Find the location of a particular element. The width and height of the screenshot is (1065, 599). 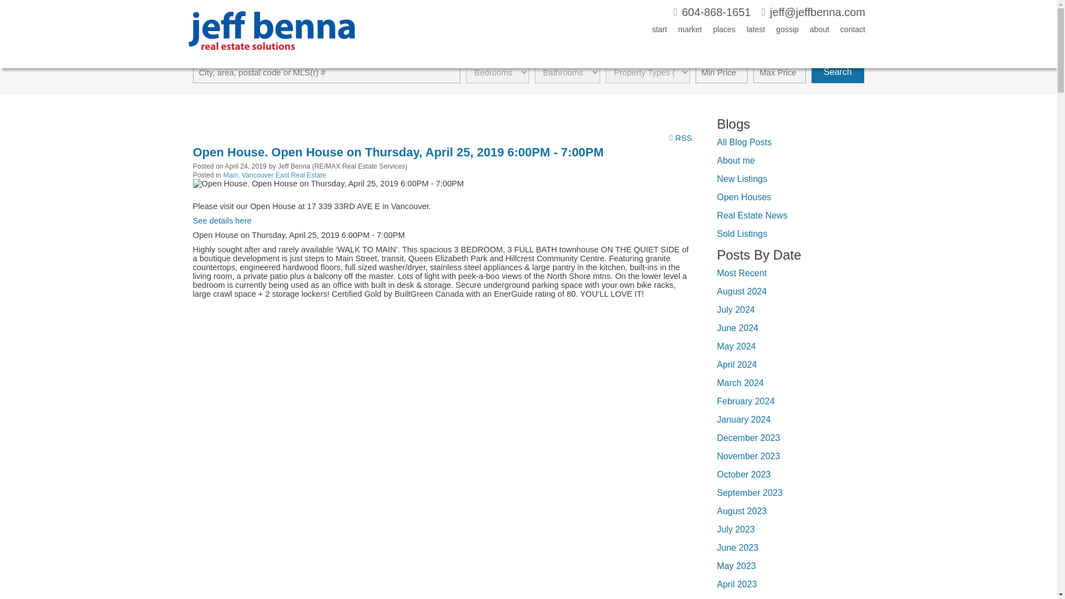

June 2023 is located at coordinates (738, 547).